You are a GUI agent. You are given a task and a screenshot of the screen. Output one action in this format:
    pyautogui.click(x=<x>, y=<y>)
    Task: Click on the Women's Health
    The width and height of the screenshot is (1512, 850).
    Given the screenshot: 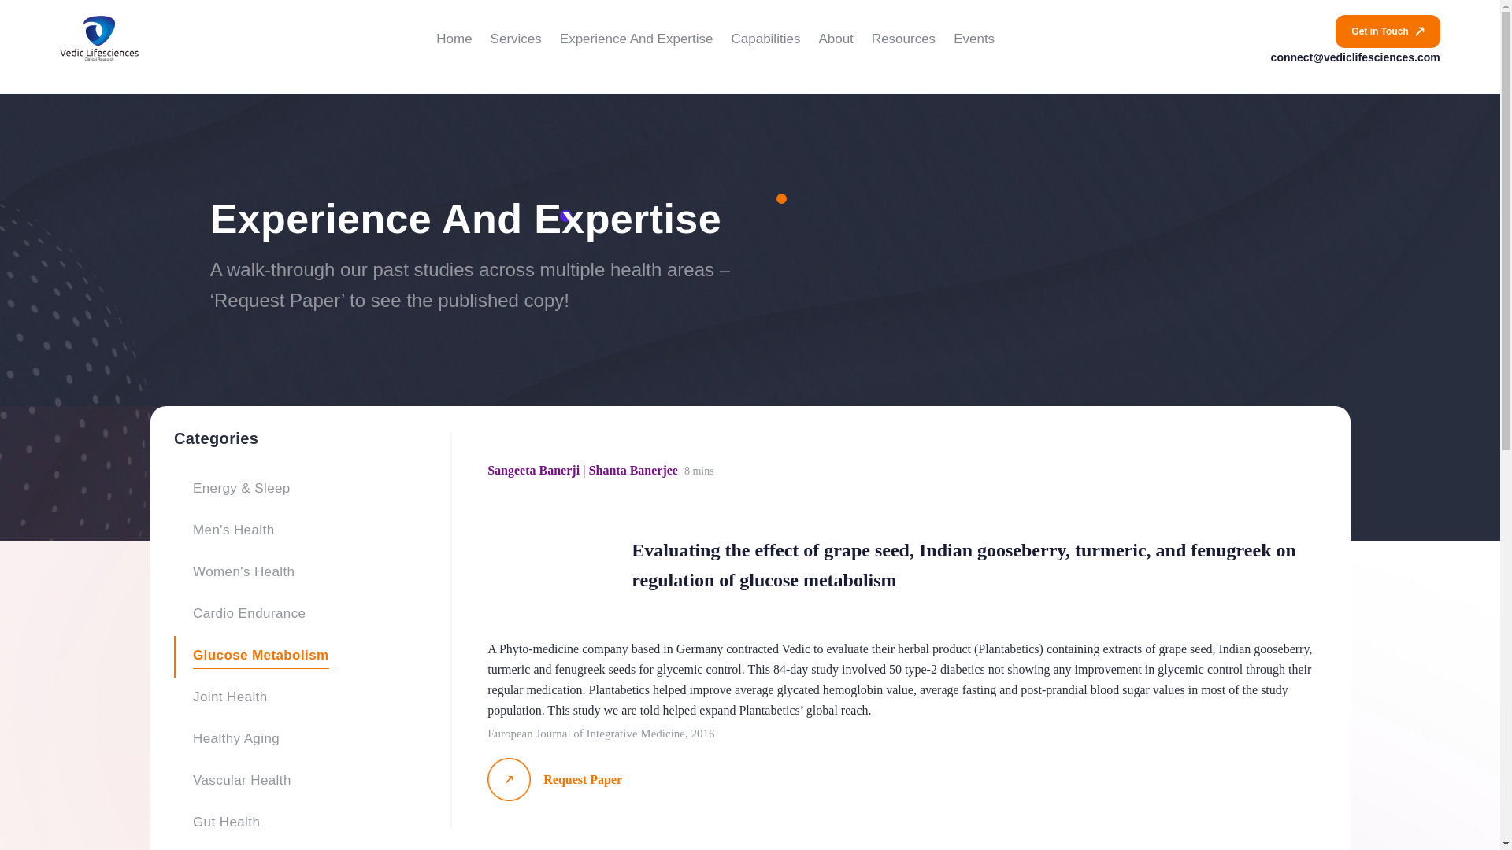 What is the action you would take?
    pyautogui.click(x=244, y=573)
    